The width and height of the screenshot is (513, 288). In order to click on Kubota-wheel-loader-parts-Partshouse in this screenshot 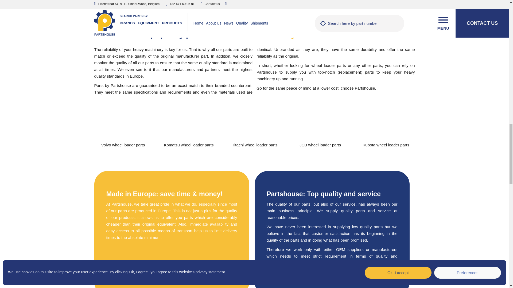, I will do `click(386, 125)`.